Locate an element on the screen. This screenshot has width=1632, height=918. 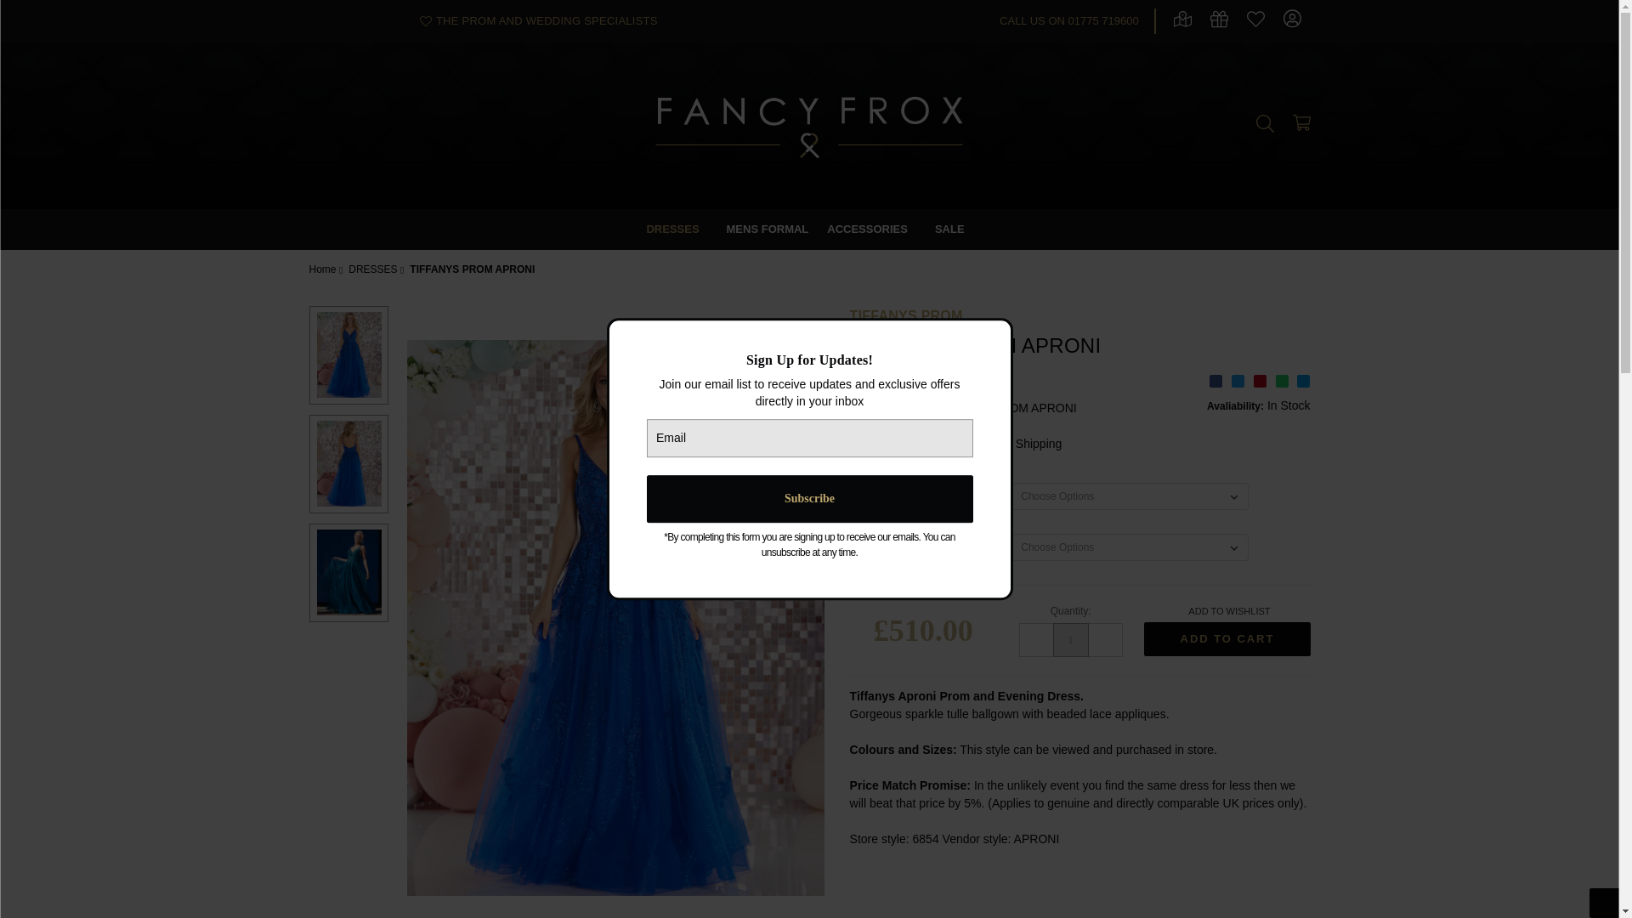
Subscribe is located at coordinates (809, 498).